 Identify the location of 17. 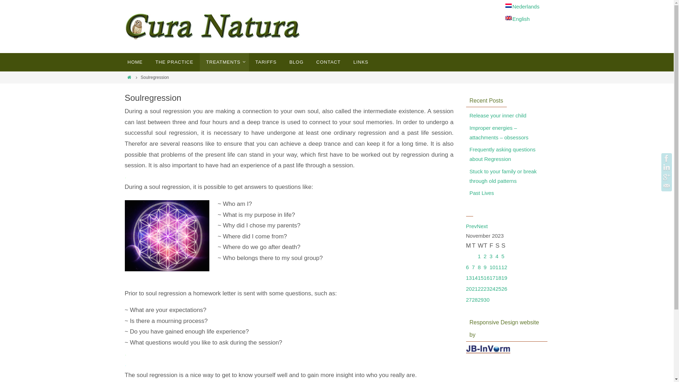
(492, 278).